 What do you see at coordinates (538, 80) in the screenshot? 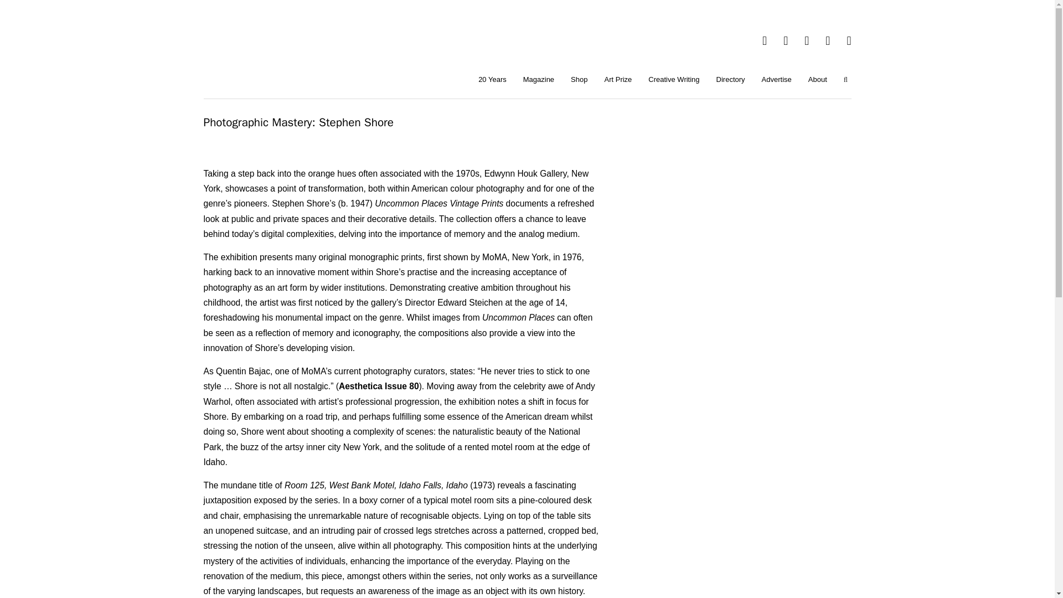
I see `Magazine` at bounding box center [538, 80].